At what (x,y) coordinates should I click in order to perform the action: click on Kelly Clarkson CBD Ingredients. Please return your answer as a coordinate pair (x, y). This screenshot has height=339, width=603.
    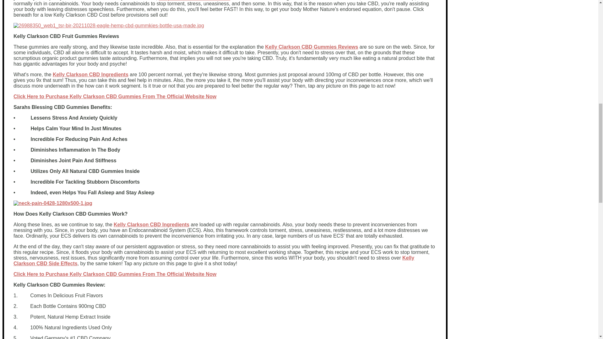
    Looking at the image, I should click on (151, 224).